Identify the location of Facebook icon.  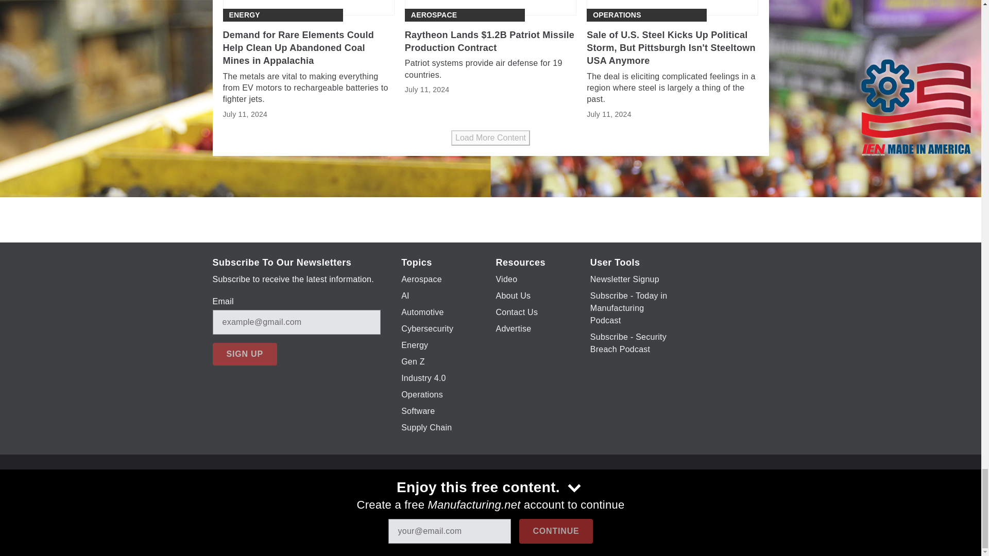
(446, 493).